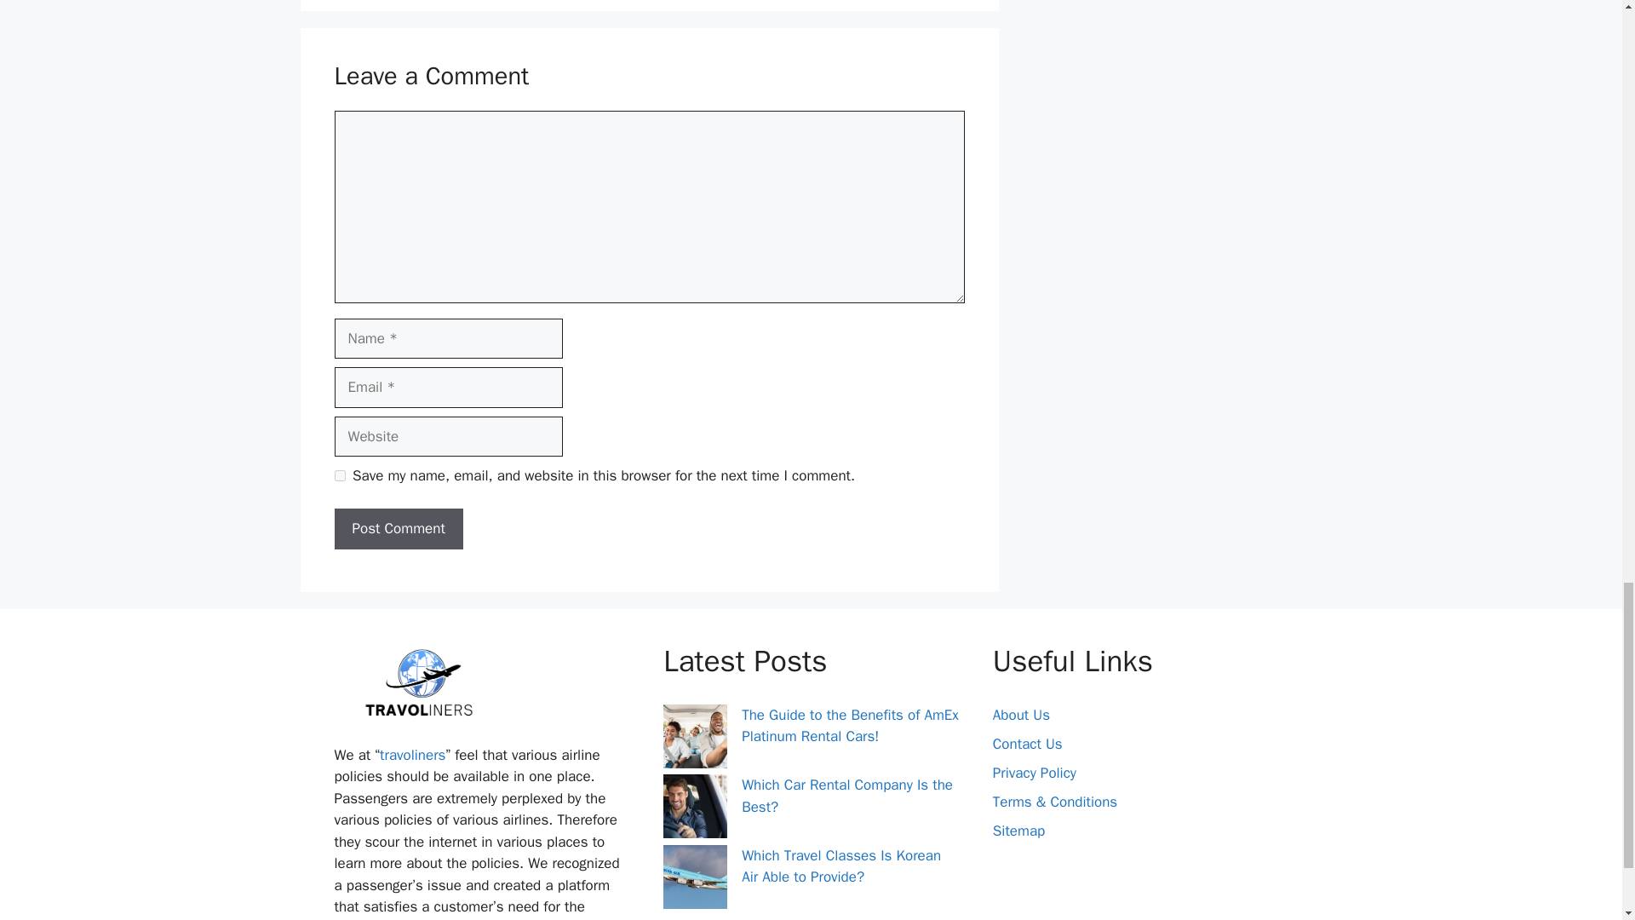 This screenshot has height=920, width=1635. I want to click on Privacy Policy, so click(1034, 773).